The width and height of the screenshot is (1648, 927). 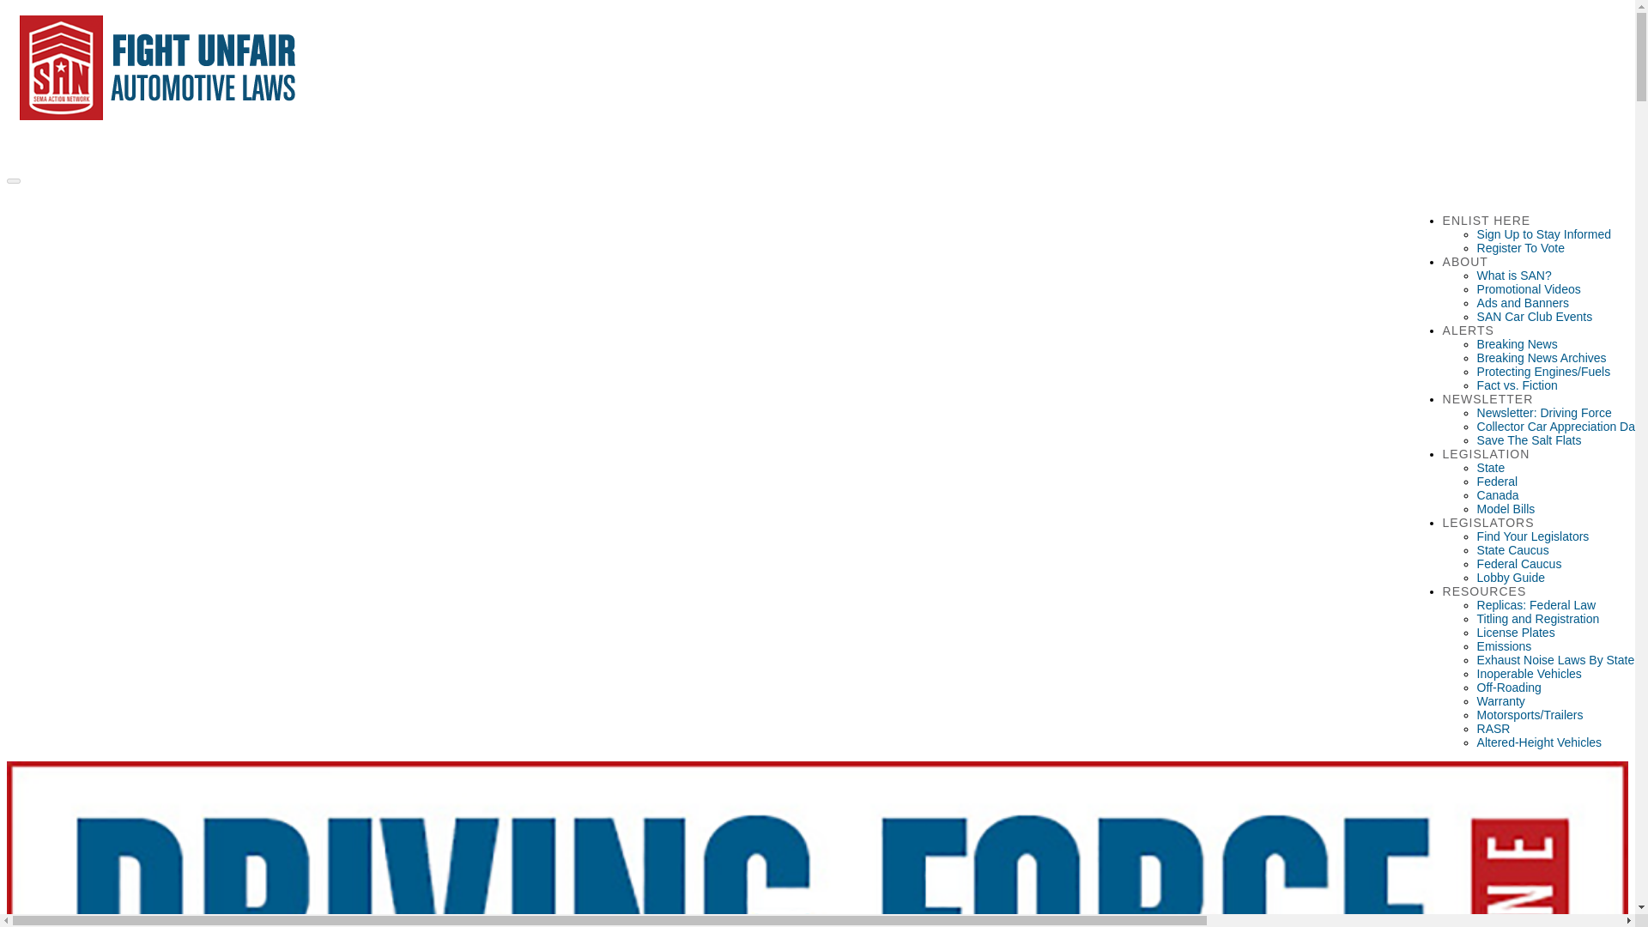 I want to click on Register To Vote, so click(x=1520, y=247).